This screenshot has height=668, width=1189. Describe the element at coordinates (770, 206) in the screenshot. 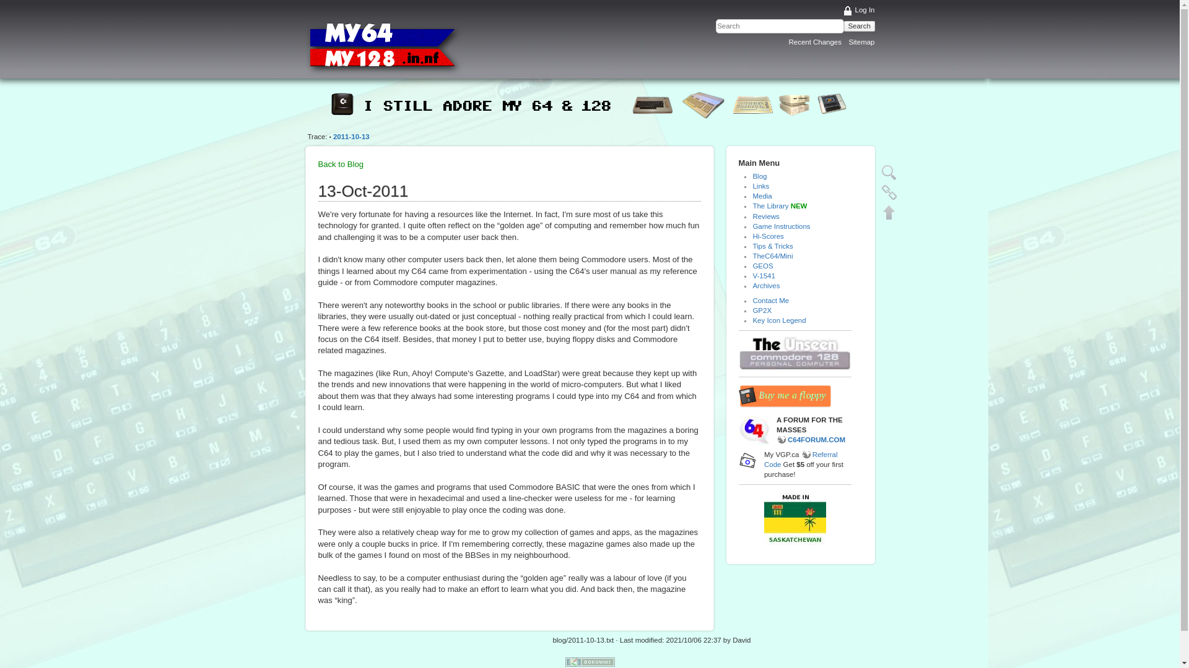

I see `The Library` at that location.